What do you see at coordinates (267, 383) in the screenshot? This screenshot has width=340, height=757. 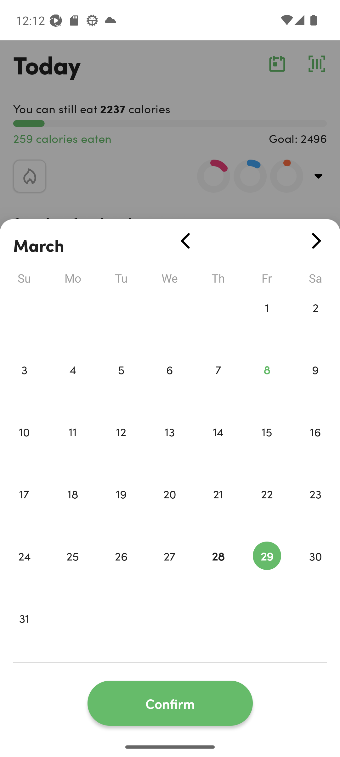 I see `8` at bounding box center [267, 383].